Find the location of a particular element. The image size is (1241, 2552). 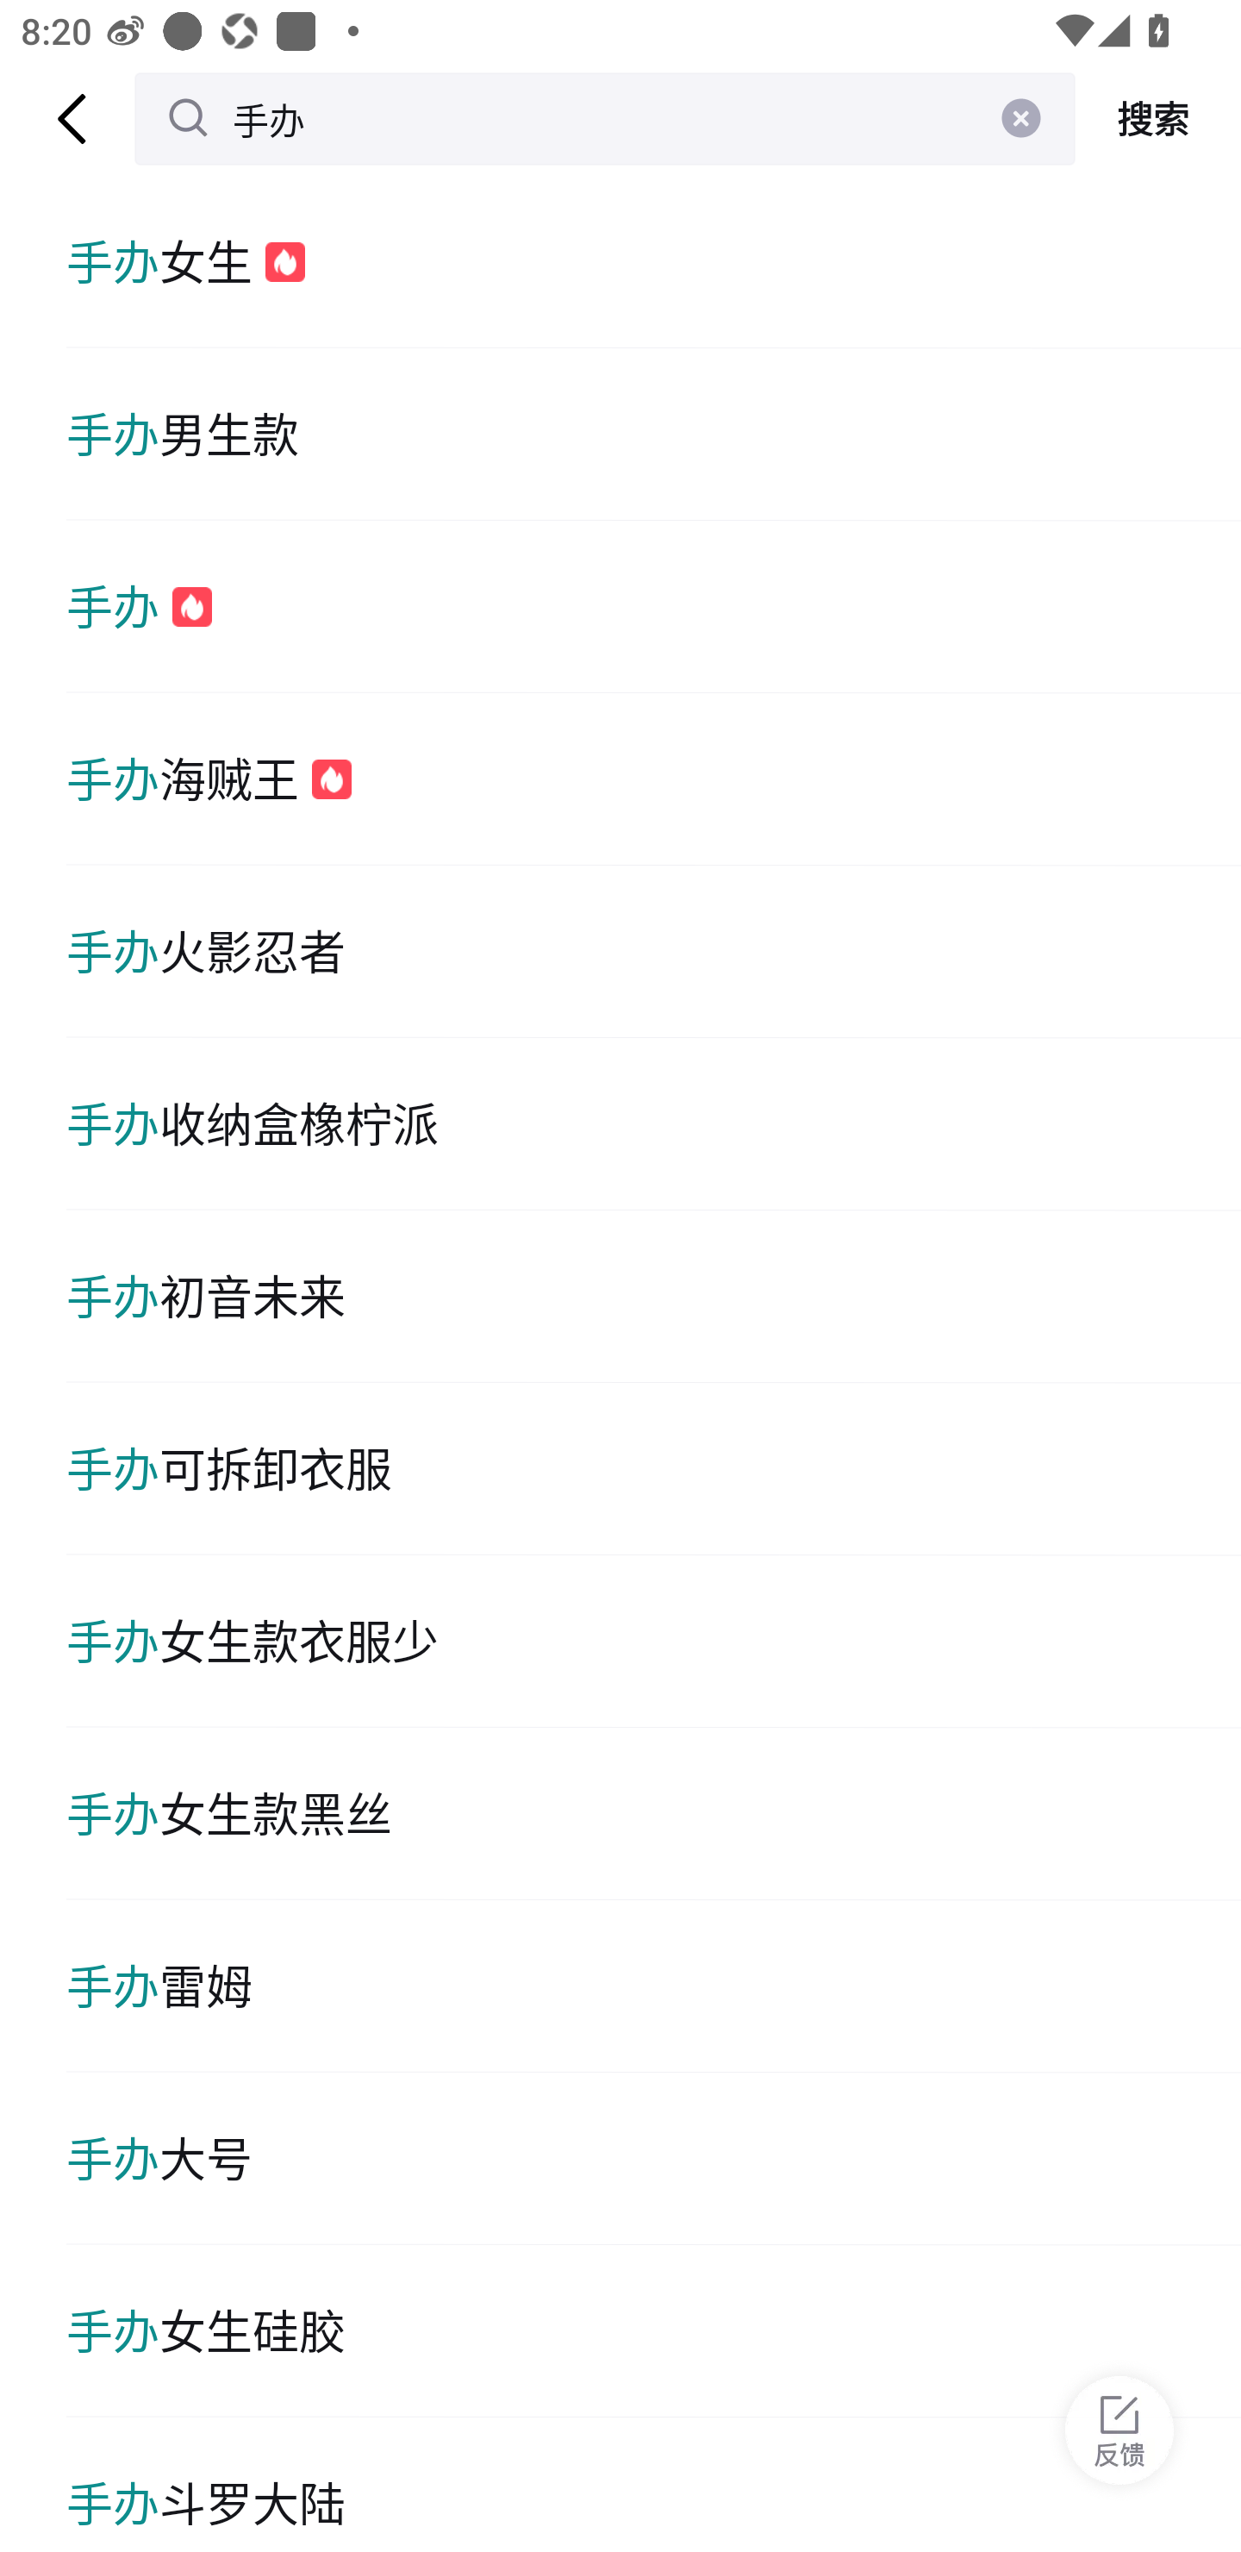

搜索 is located at coordinates (1158, 119).